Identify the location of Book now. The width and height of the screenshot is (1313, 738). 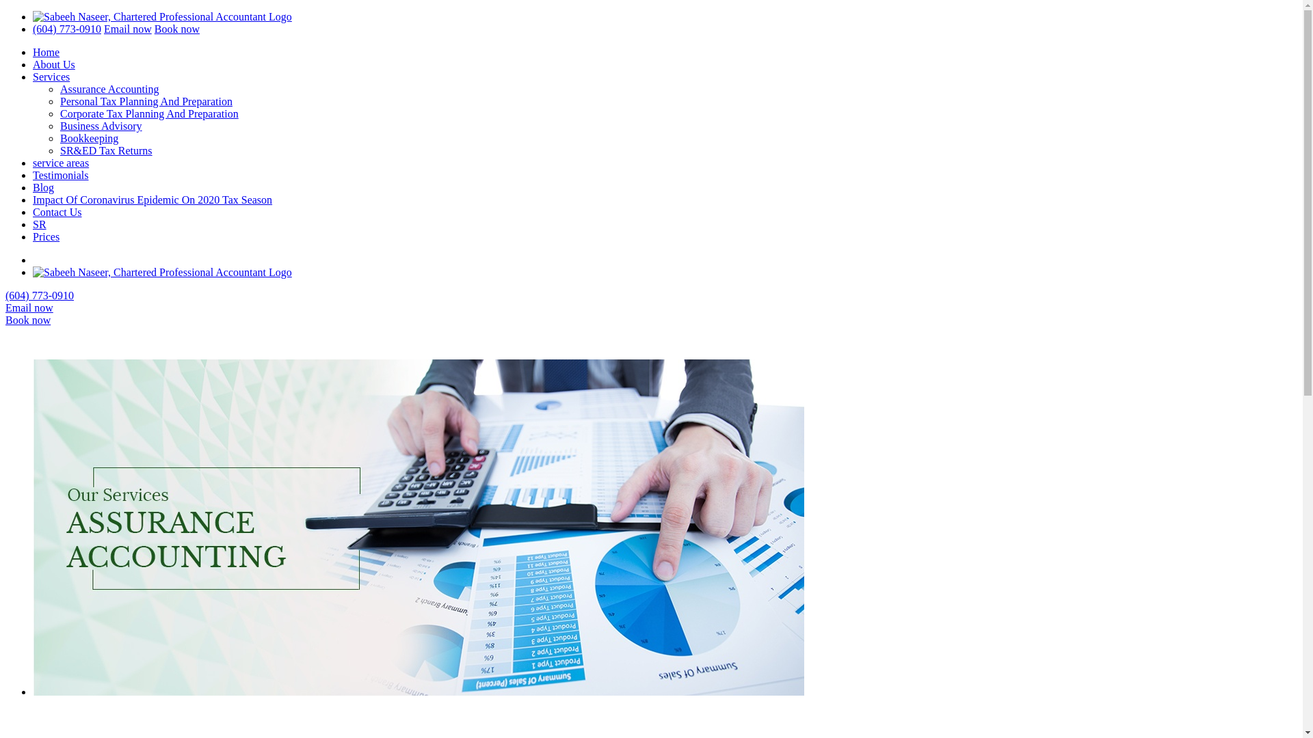
(176, 29).